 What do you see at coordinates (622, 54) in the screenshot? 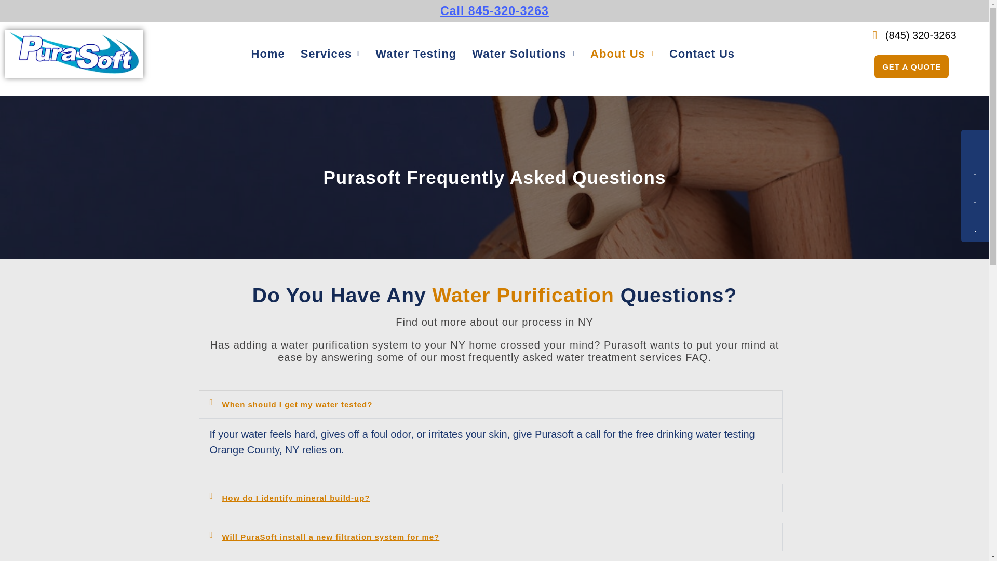
I see `About Us` at bounding box center [622, 54].